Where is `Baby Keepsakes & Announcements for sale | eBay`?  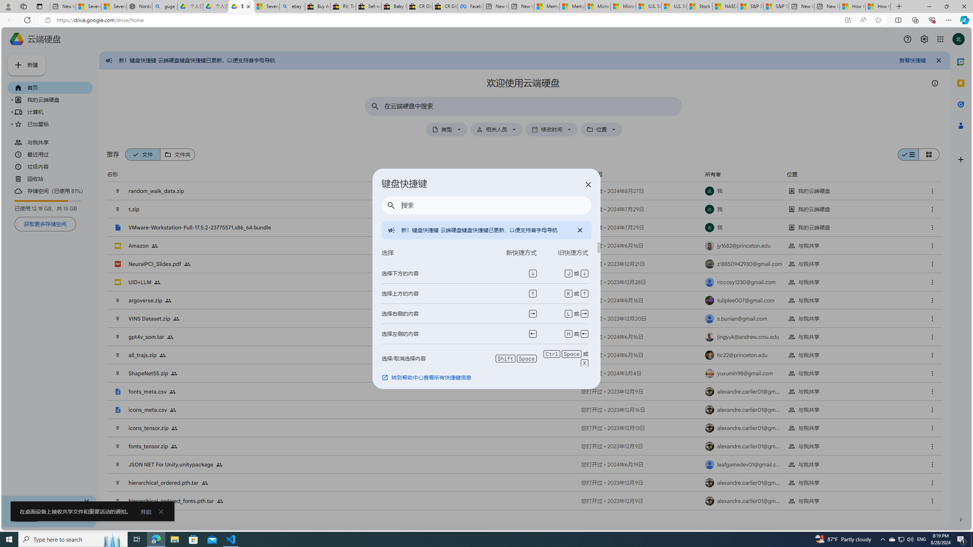
Baby Keepsakes & Announcements for sale | eBay is located at coordinates (394, 6).